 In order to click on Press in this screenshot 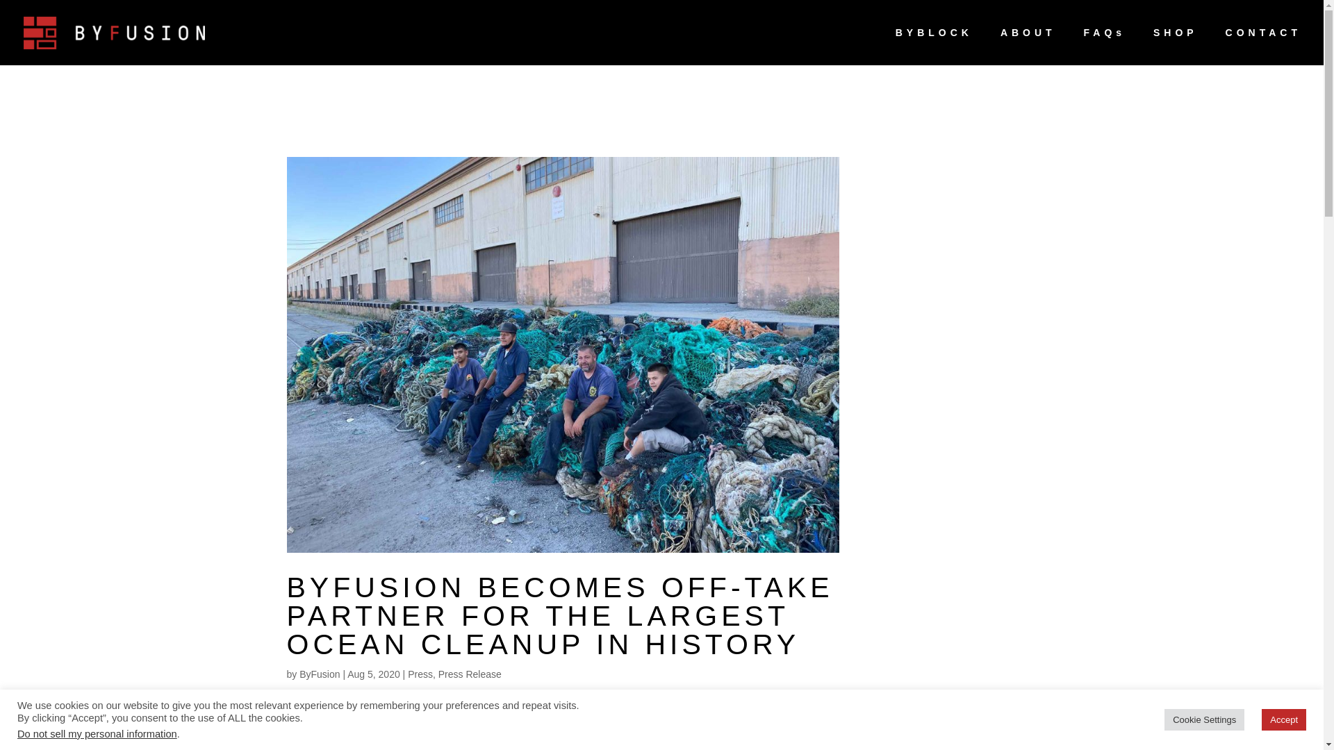, I will do `click(420, 674)`.